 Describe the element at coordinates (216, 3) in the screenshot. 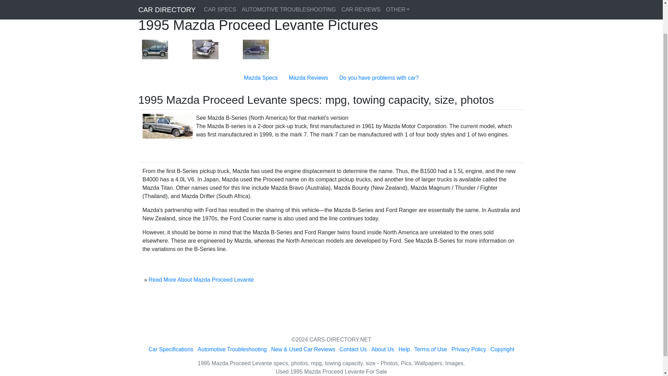

I see `Proceed Levante` at that location.